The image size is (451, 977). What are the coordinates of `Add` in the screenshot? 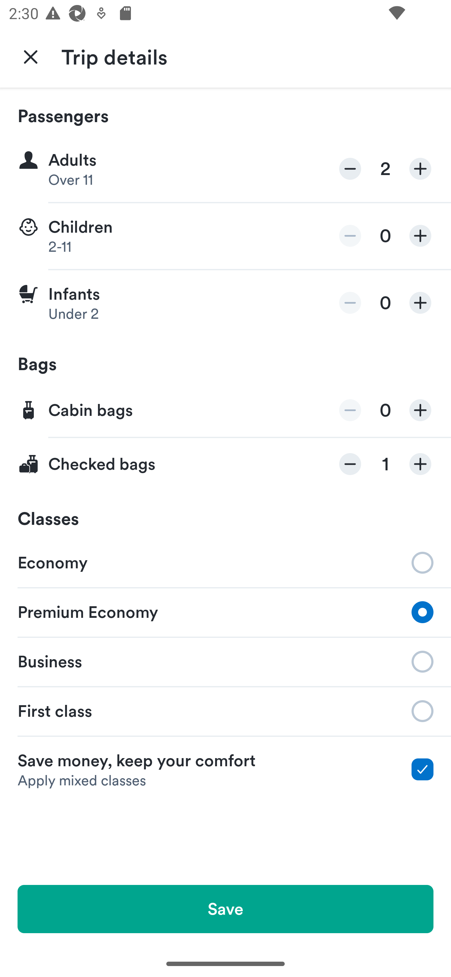 It's located at (420, 235).